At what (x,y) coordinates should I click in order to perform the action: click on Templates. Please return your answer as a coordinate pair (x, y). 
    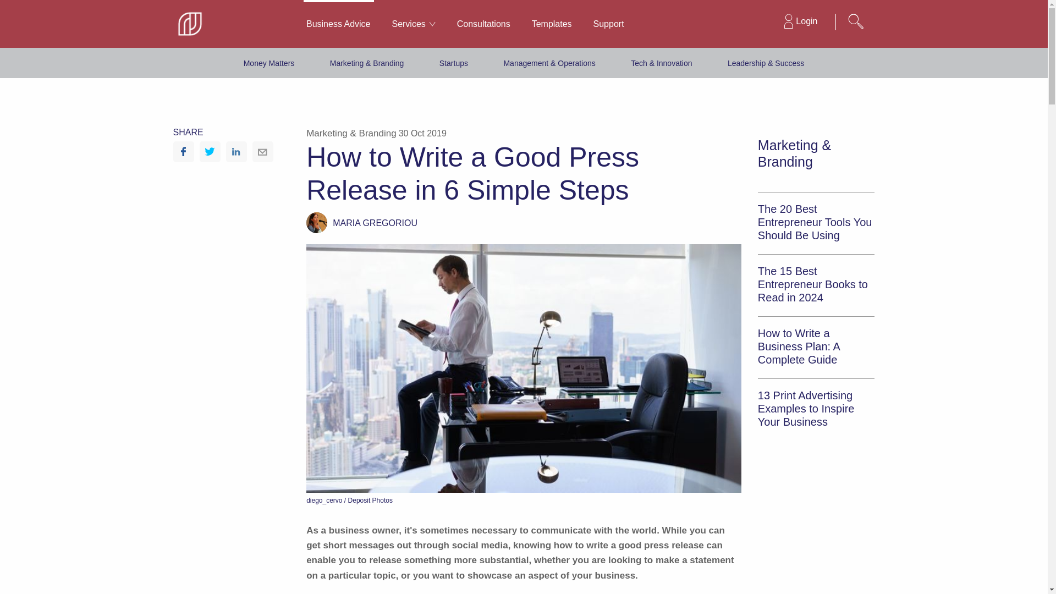
    Looking at the image, I should click on (551, 24).